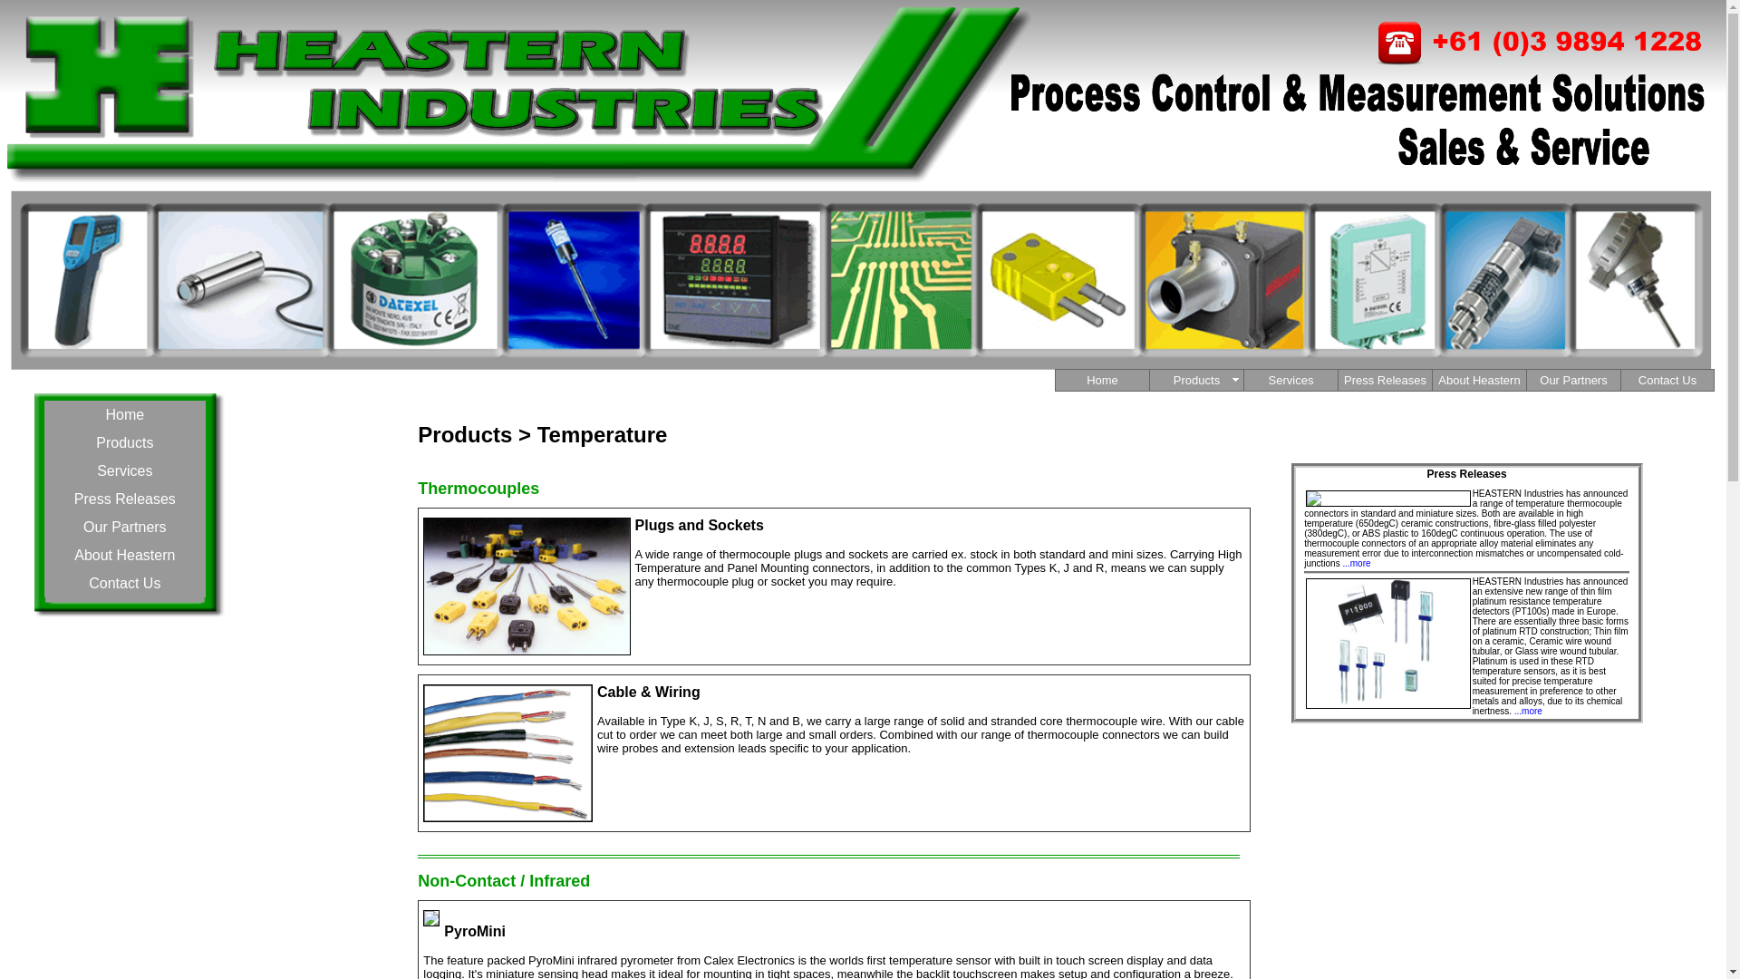 This screenshot has height=979, width=1740. Describe the element at coordinates (1528, 711) in the screenshot. I see `...more` at that location.